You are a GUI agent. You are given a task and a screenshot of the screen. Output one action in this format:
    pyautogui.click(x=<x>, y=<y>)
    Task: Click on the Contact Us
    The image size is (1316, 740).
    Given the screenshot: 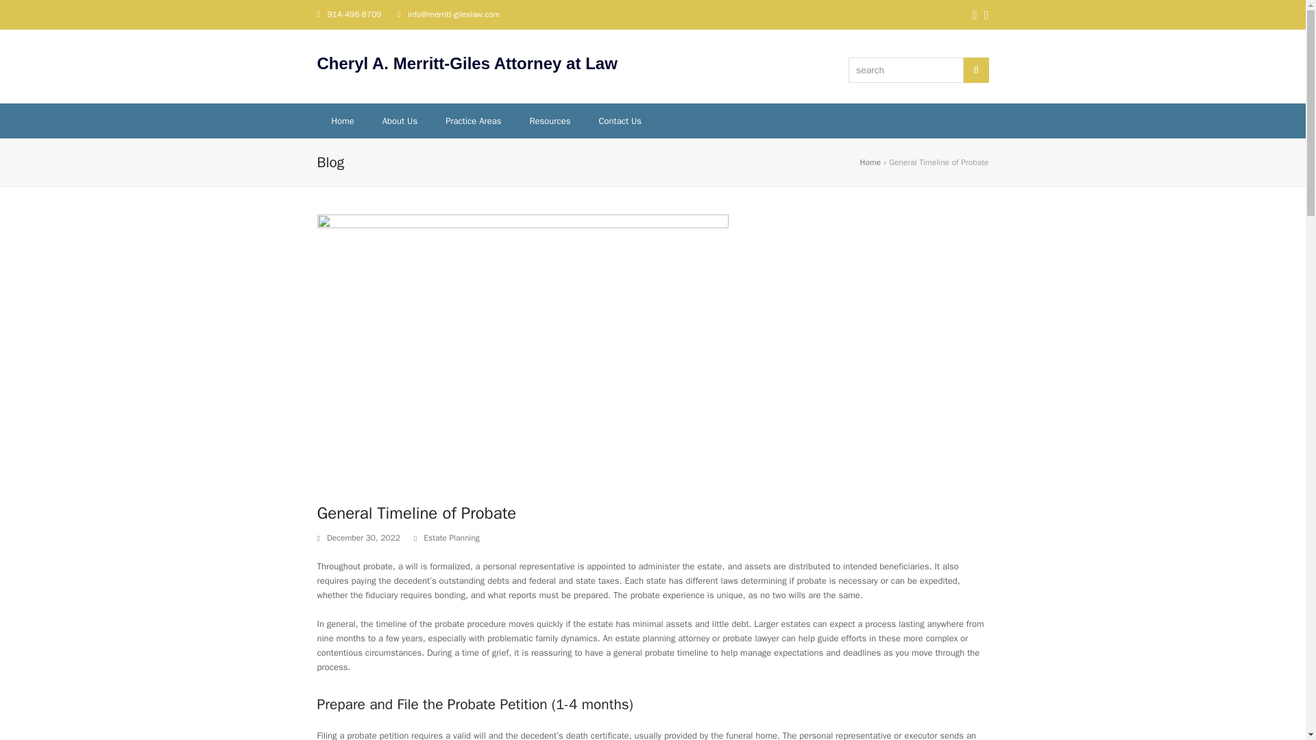 What is the action you would take?
    pyautogui.click(x=620, y=121)
    